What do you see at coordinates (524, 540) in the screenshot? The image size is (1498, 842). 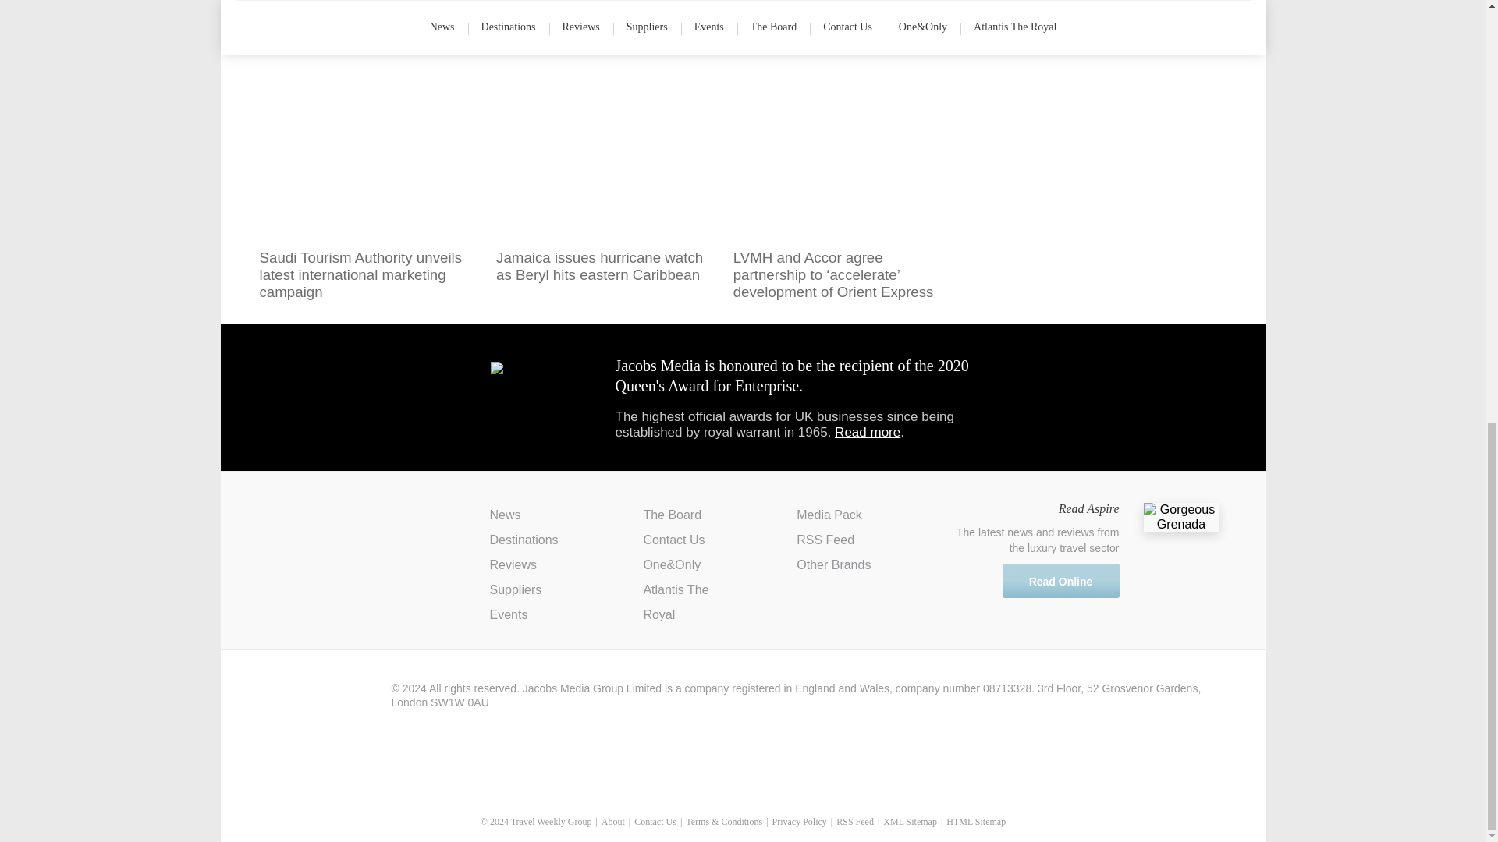 I see `Destinations` at bounding box center [524, 540].